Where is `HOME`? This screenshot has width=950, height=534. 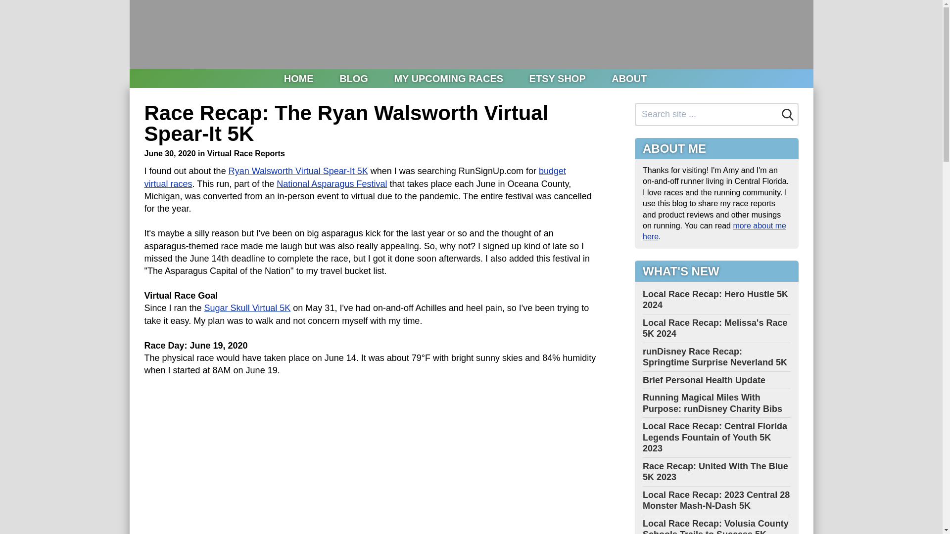 HOME is located at coordinates (299, 79).